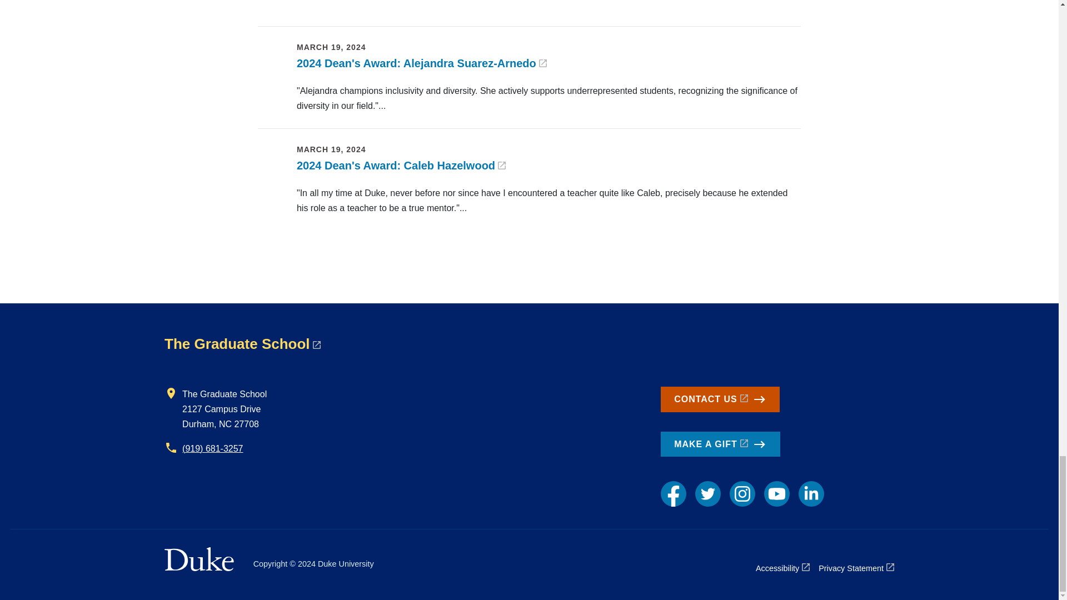  Describe the element at coordinates (776, 493) in the screenshot. I see `YouTube link` at that location.